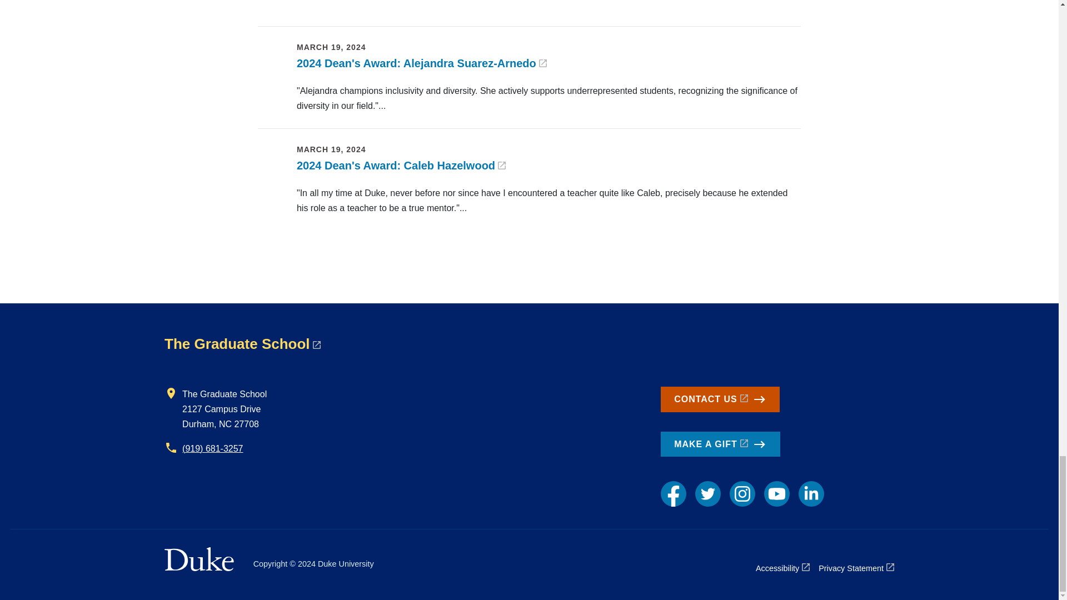  Describe the element at coordinates (776, 493) in the screenshot. I see `YouTube link` at that location.